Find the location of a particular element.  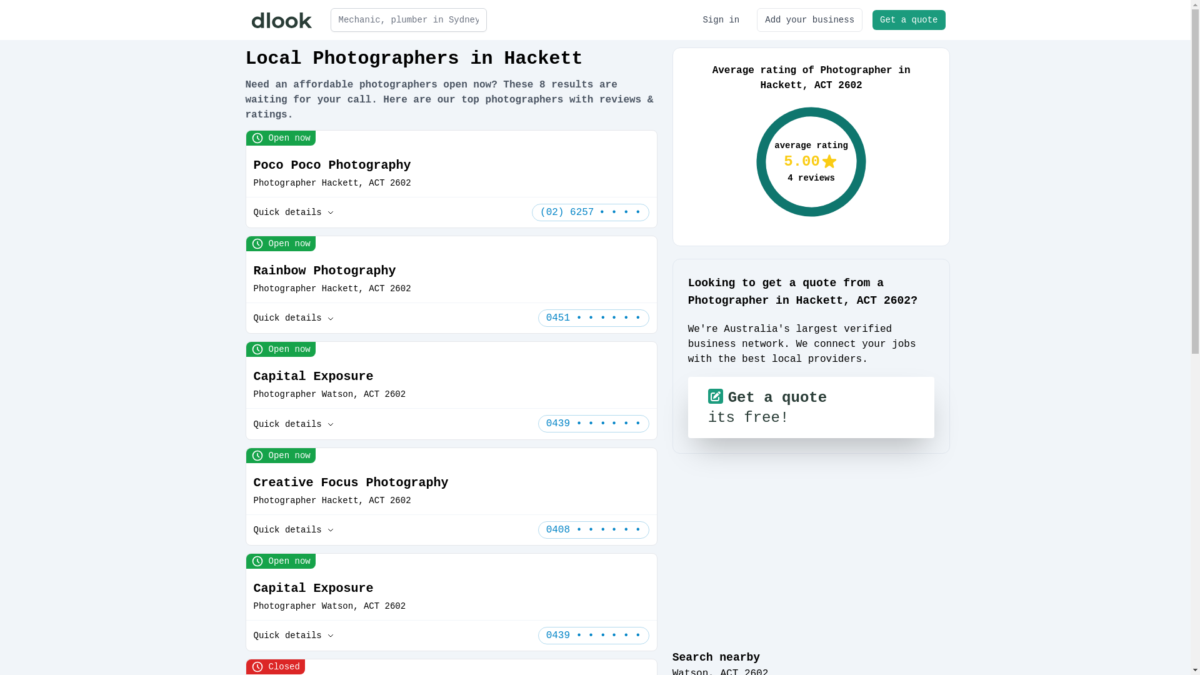

Add your business is located at coordinates (810, 20).